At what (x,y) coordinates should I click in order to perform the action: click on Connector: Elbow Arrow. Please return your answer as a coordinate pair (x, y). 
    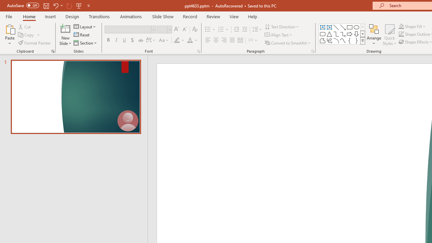
    Looking at the image, I should click on (343, 34).